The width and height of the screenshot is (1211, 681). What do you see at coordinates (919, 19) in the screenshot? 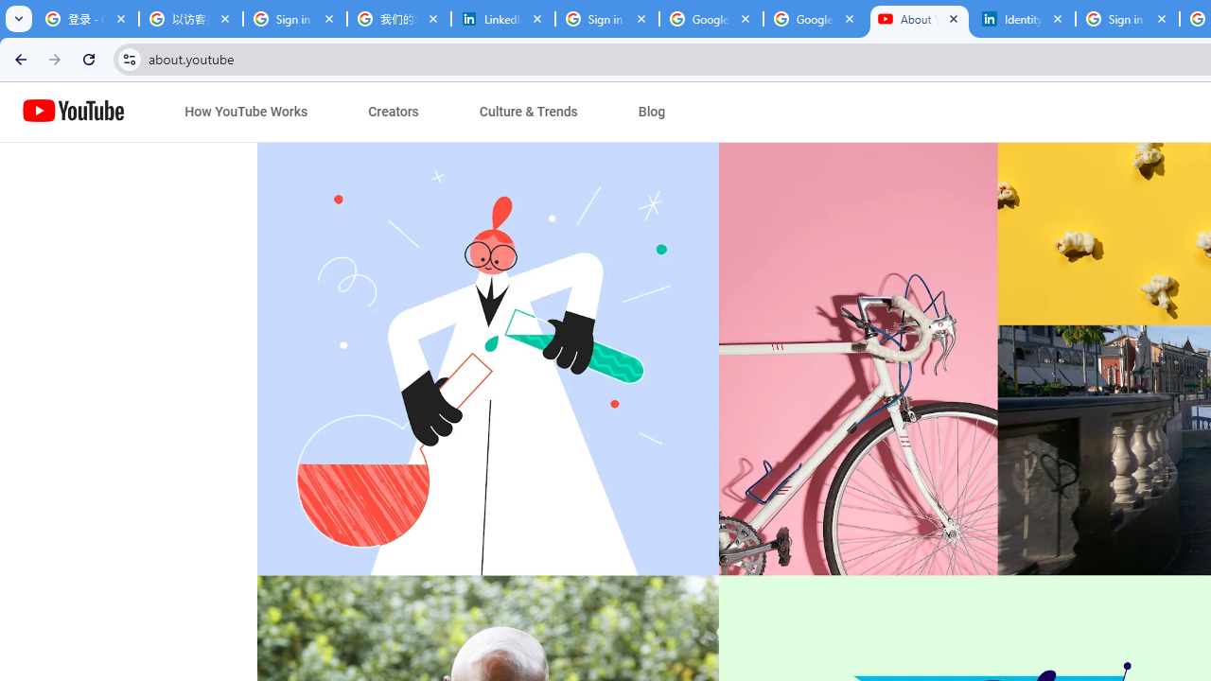
I see `About YouTube - YouTube` at bounding box center [919, 19].